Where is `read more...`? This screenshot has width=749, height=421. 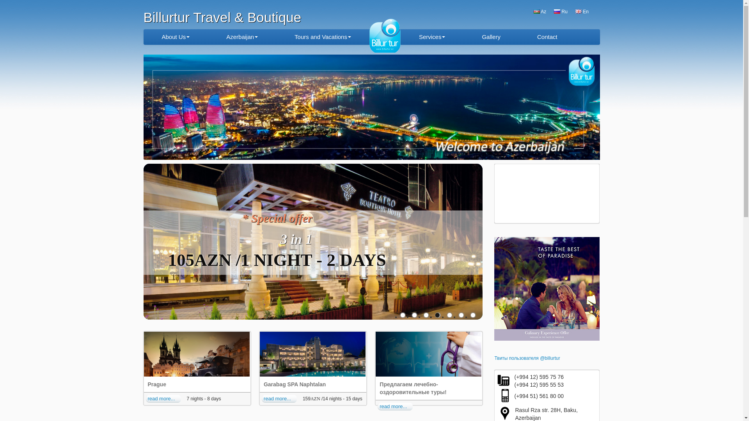
read more... is located at coordinates (279, 399).